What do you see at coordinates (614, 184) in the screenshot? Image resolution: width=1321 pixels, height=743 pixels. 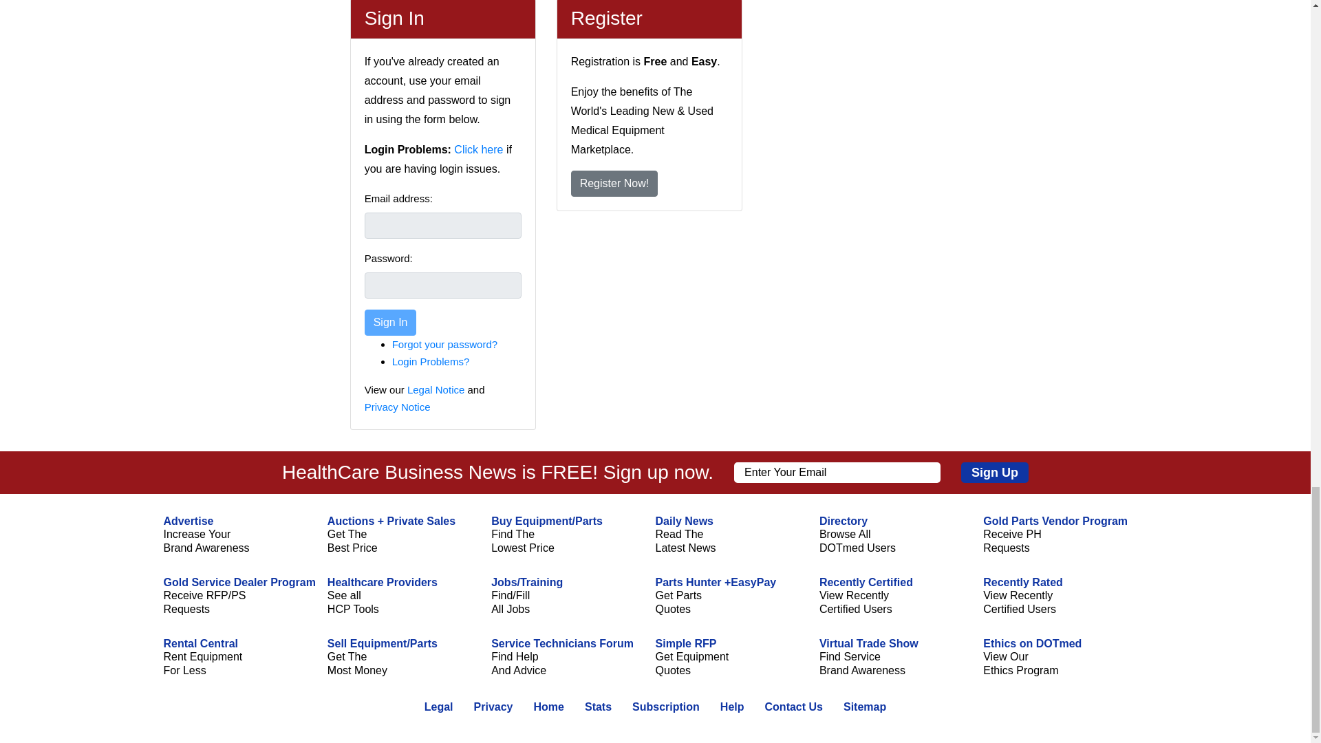 I see `Register Now!` at bounding box center [614, 184].